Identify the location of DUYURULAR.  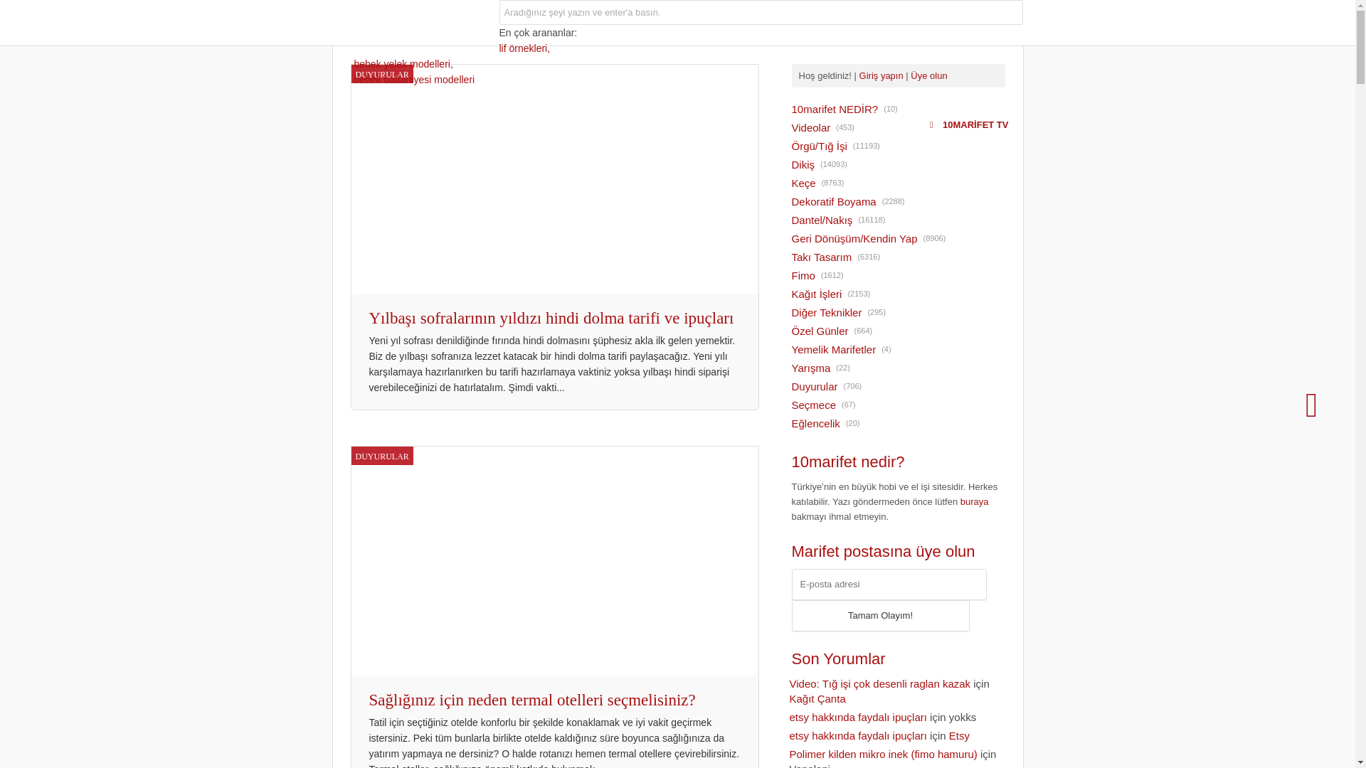
(382, 455).